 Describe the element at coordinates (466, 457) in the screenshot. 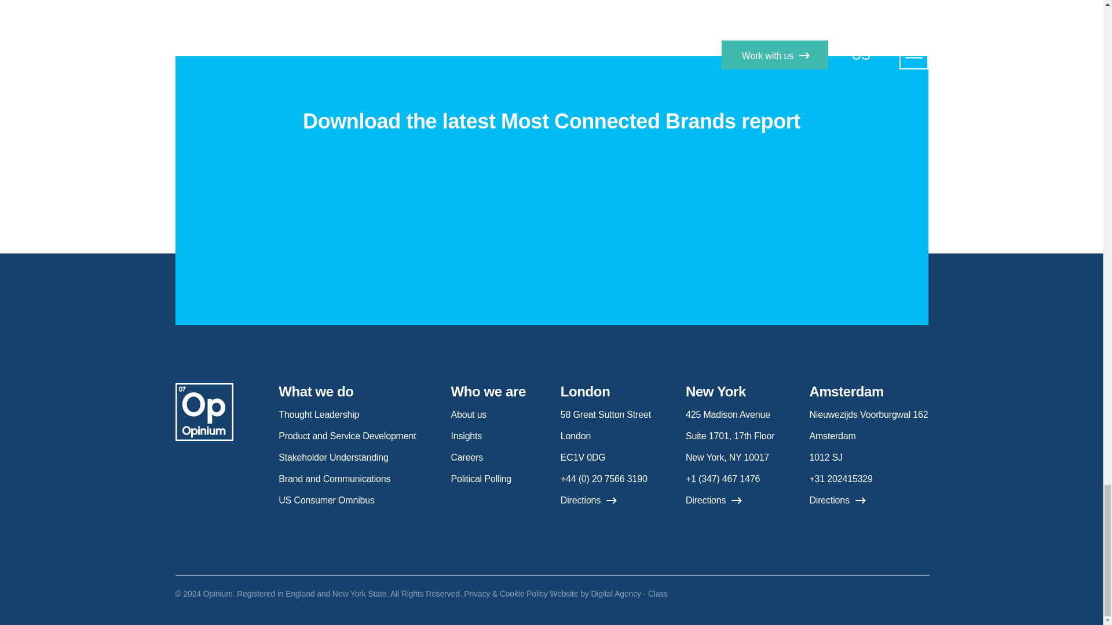

I see `Careers` at that location.